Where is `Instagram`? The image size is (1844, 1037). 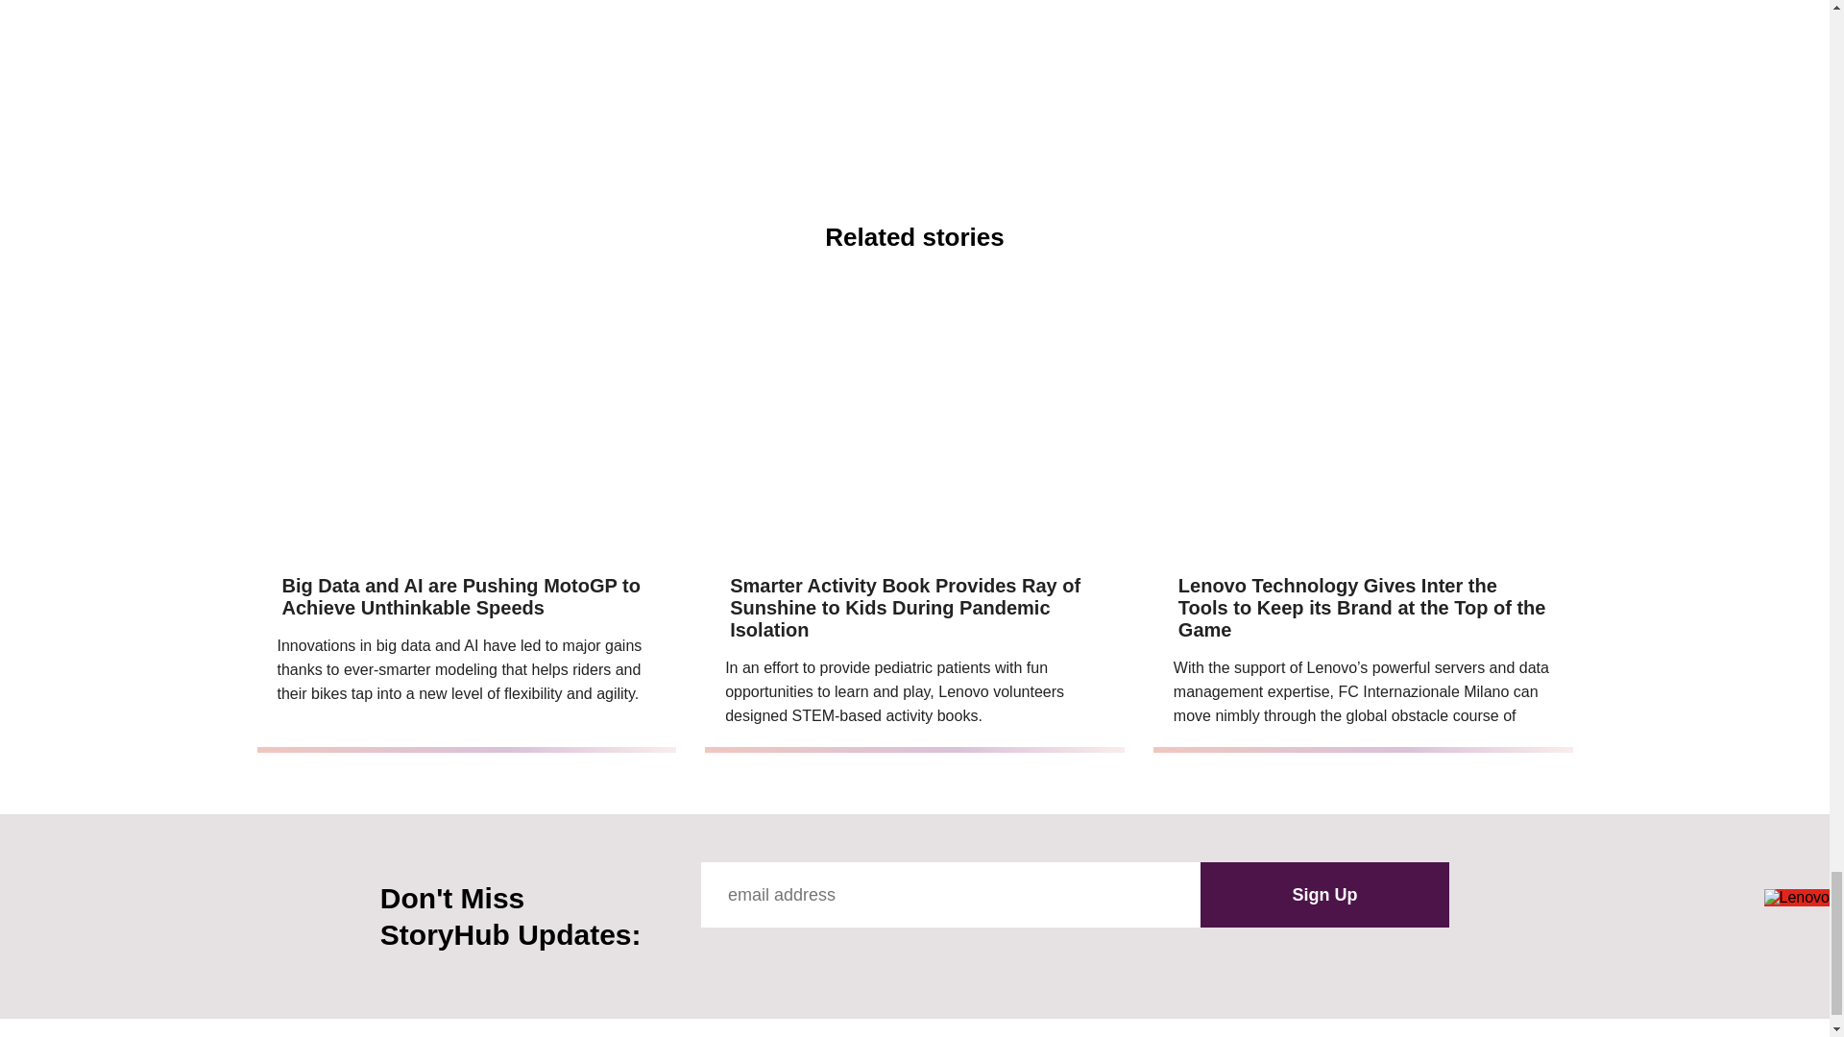
Instagram is located at coordinates (845, 955).